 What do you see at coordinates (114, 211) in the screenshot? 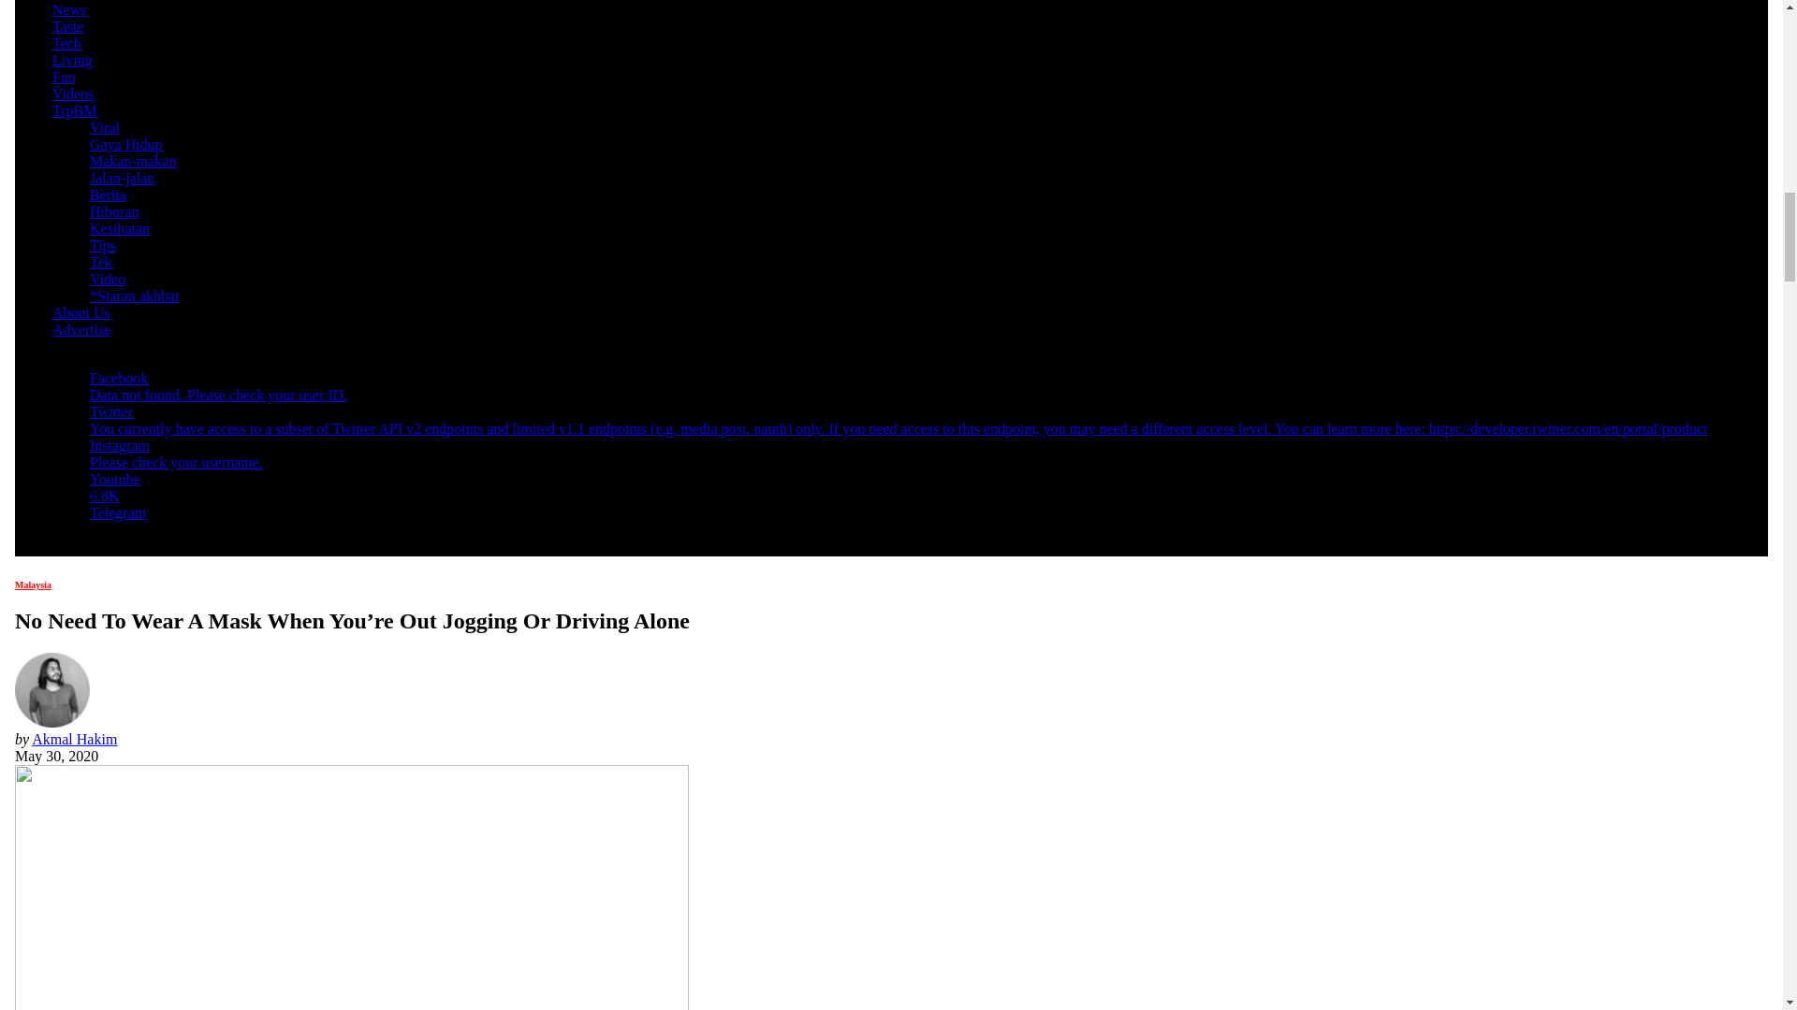
I see `Hiburan` at bounding box center [114, 211].